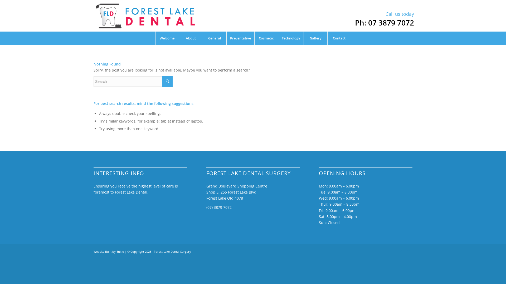  Describe the element at coordinates (240, 38) in the screenshot. I see `Preventative` at that location.